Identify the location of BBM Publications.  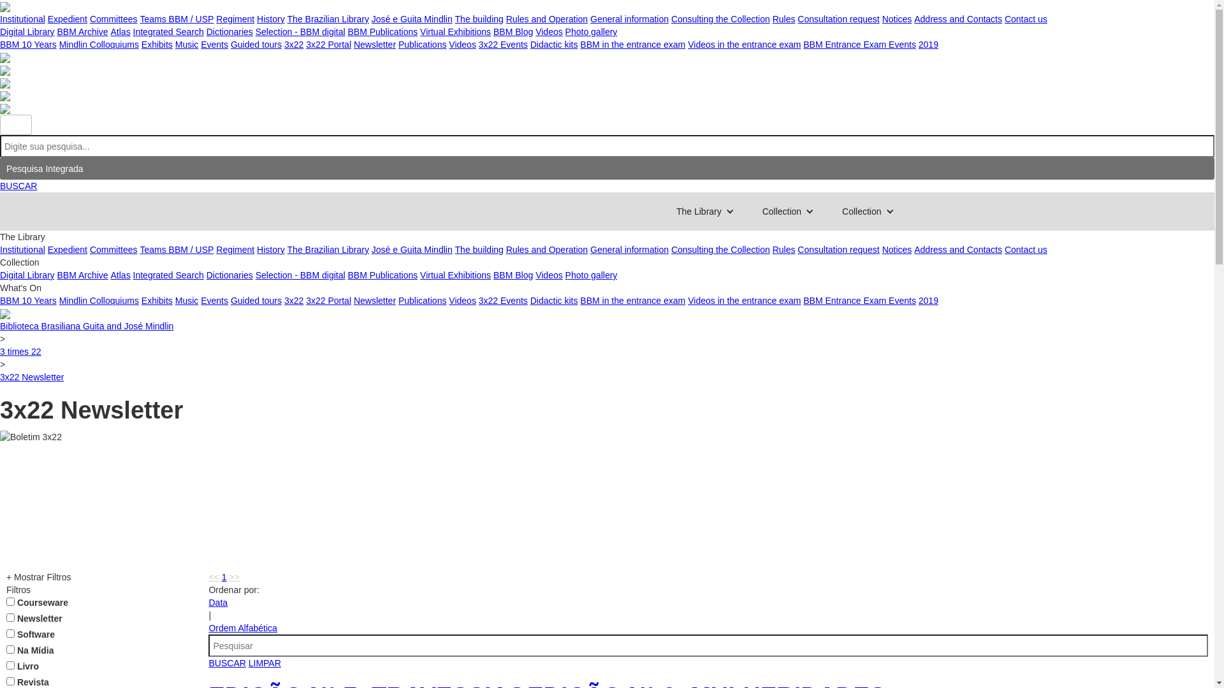
(382, 275).